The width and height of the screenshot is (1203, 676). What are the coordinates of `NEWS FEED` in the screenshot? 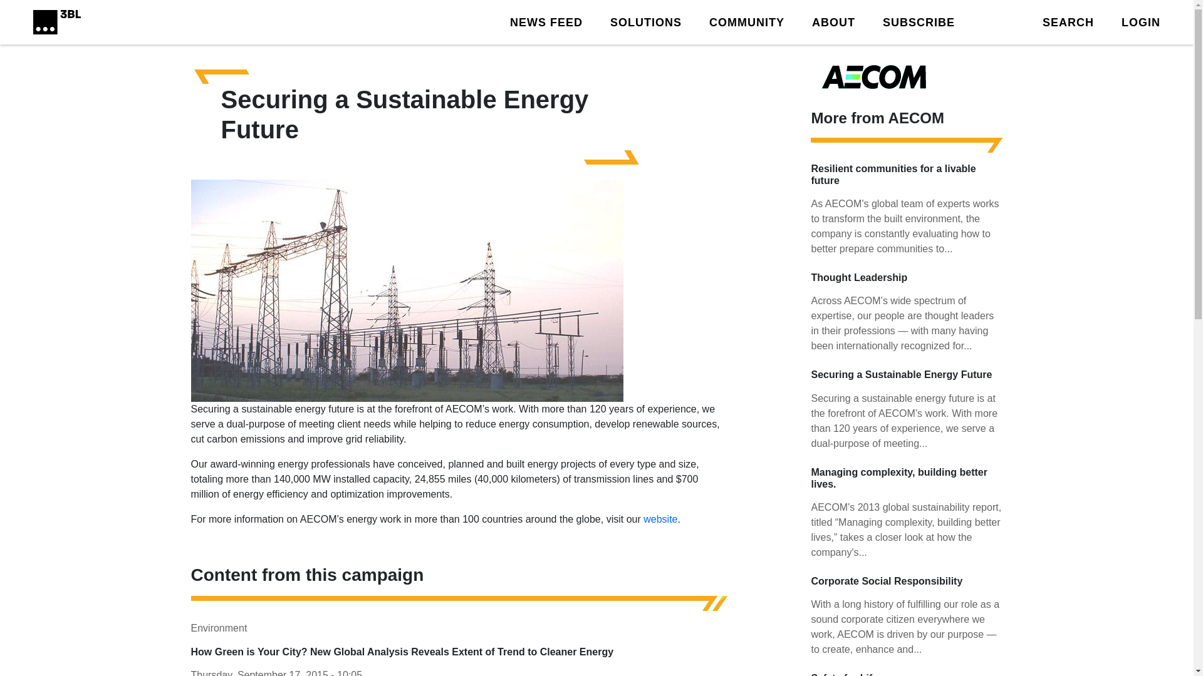 It's located at (546, 21).